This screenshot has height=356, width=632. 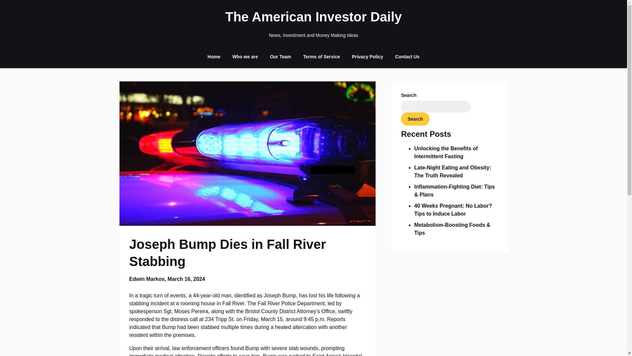 What do you see at coordinates (407, 57) in the screenshot?
I see `Contact Us` at bounding box center [407, 57].